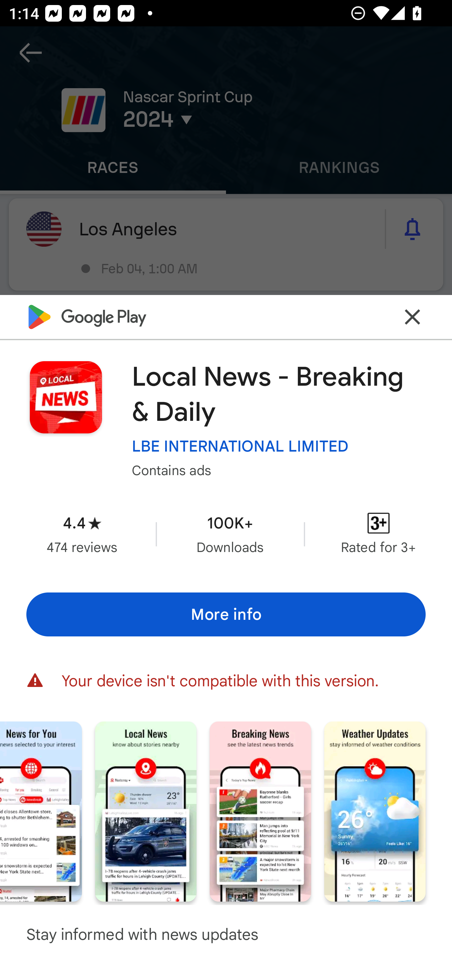  I want to click on LBE INTERNATIONAL LIMITED, so click(240, 446).